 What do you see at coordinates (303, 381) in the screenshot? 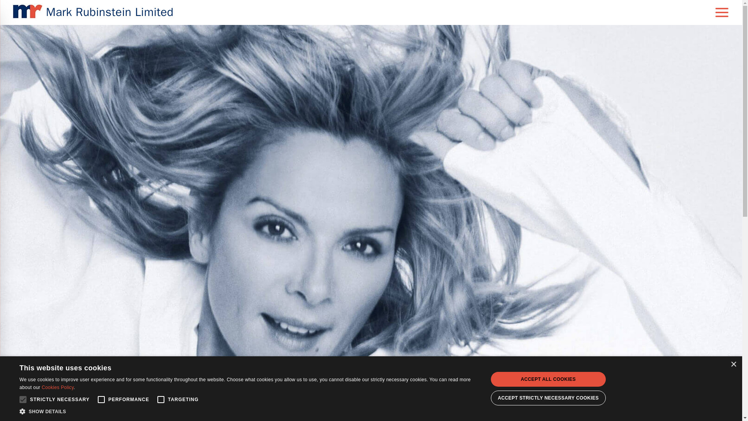
I see `General Management` at bounding box center [303, 381].